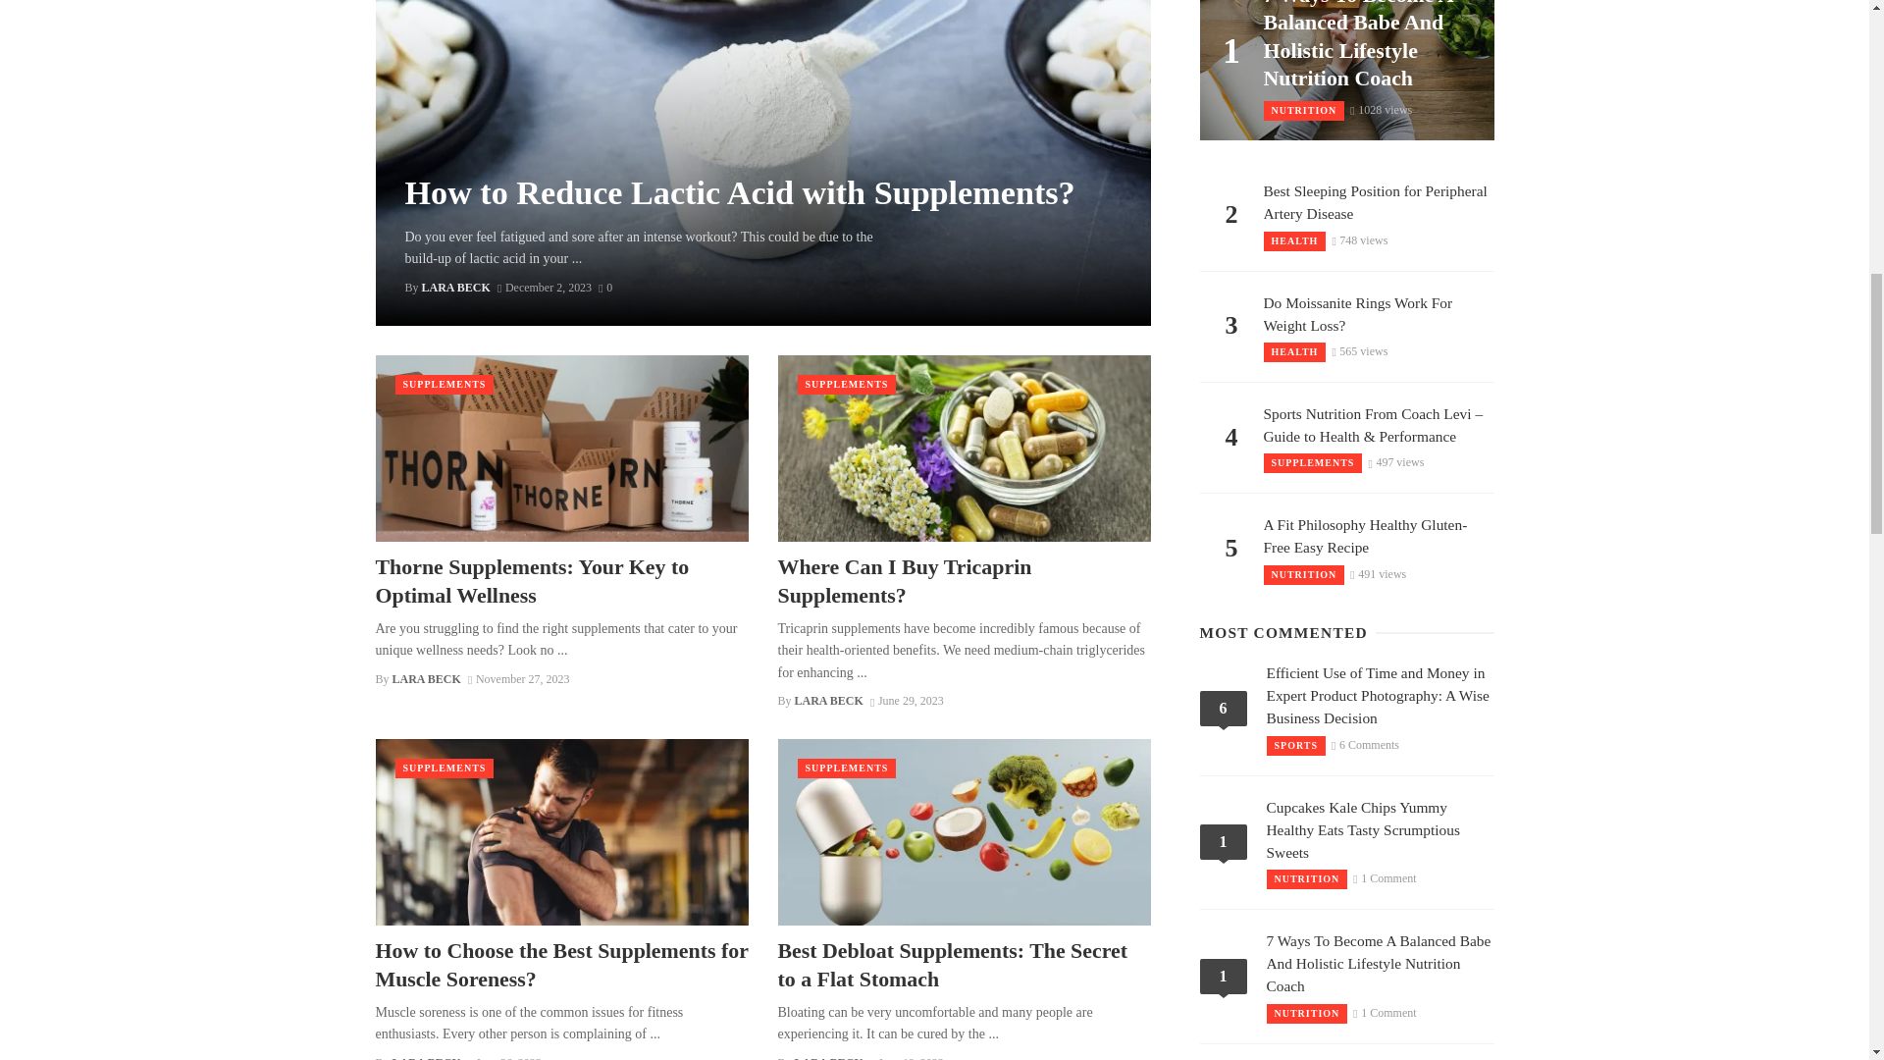 The width and height of the screenshot is (1884, 1060). Describe the element at coordinates (605, 288) in the screenshot. I see `0` at that location.